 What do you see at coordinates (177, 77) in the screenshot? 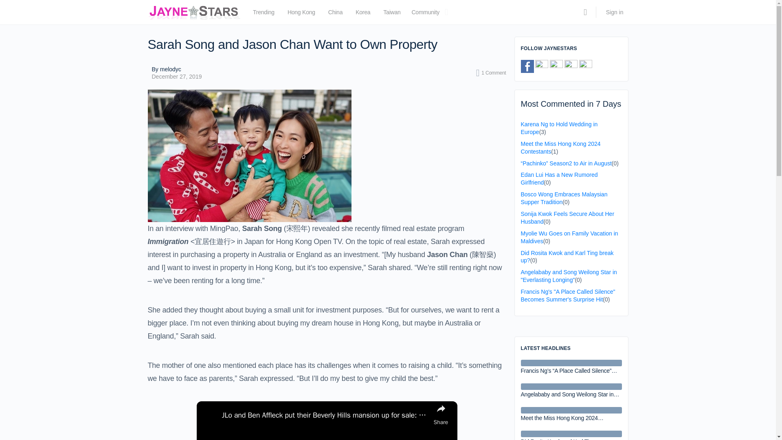
I see `December 27, 2019` at bounding box center [177, 77].